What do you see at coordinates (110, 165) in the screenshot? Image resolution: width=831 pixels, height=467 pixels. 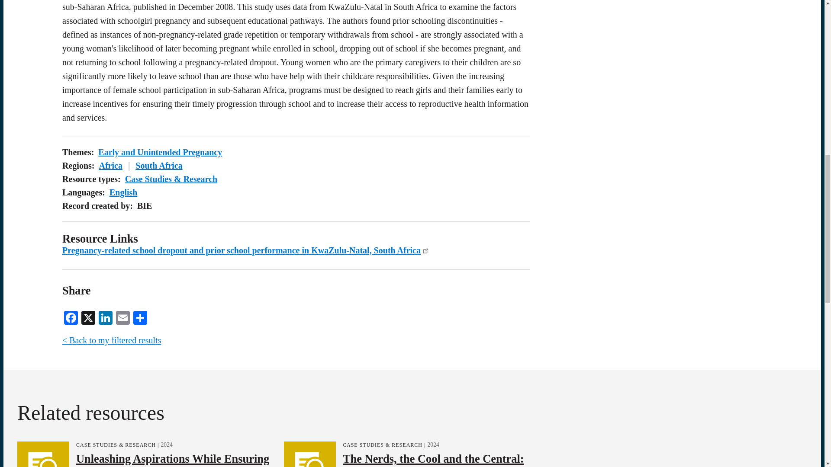 I see `Africa` at bounding box center [110, 165].